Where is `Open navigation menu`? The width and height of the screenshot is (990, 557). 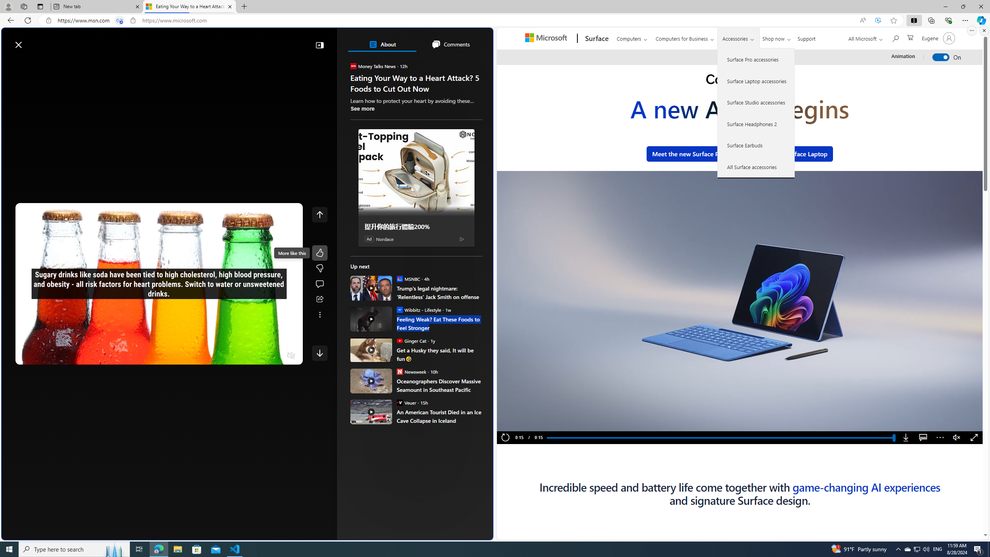 Open navigation menu is located at coordinates (11, 63).